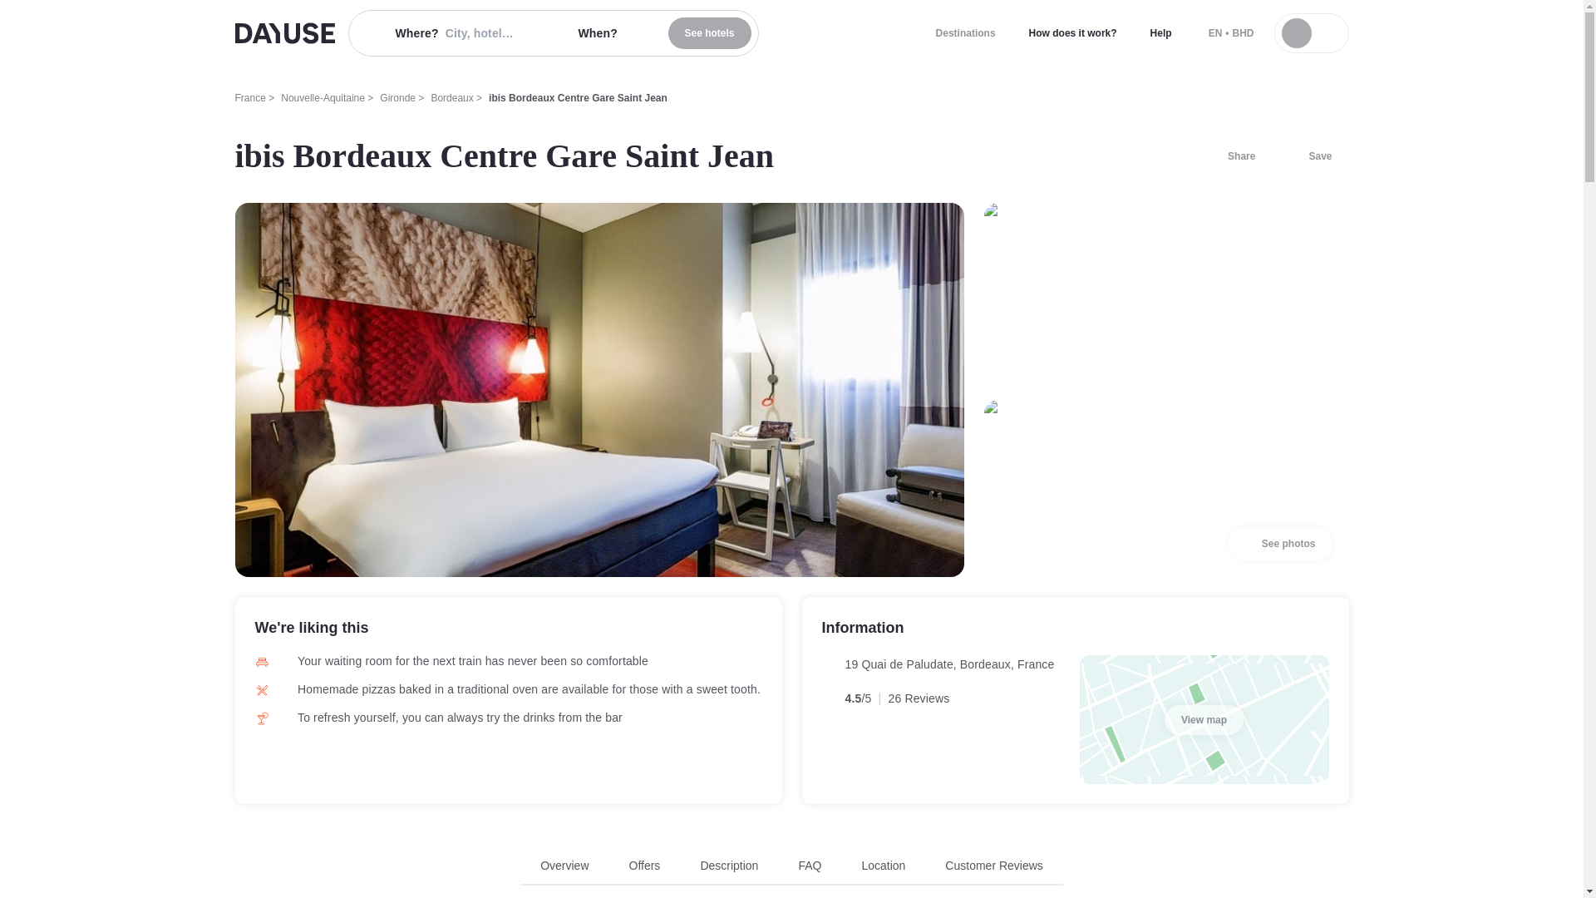 This screenshot has height=898, width=1596. I want to click on Bordeaux, so click(451, 98).